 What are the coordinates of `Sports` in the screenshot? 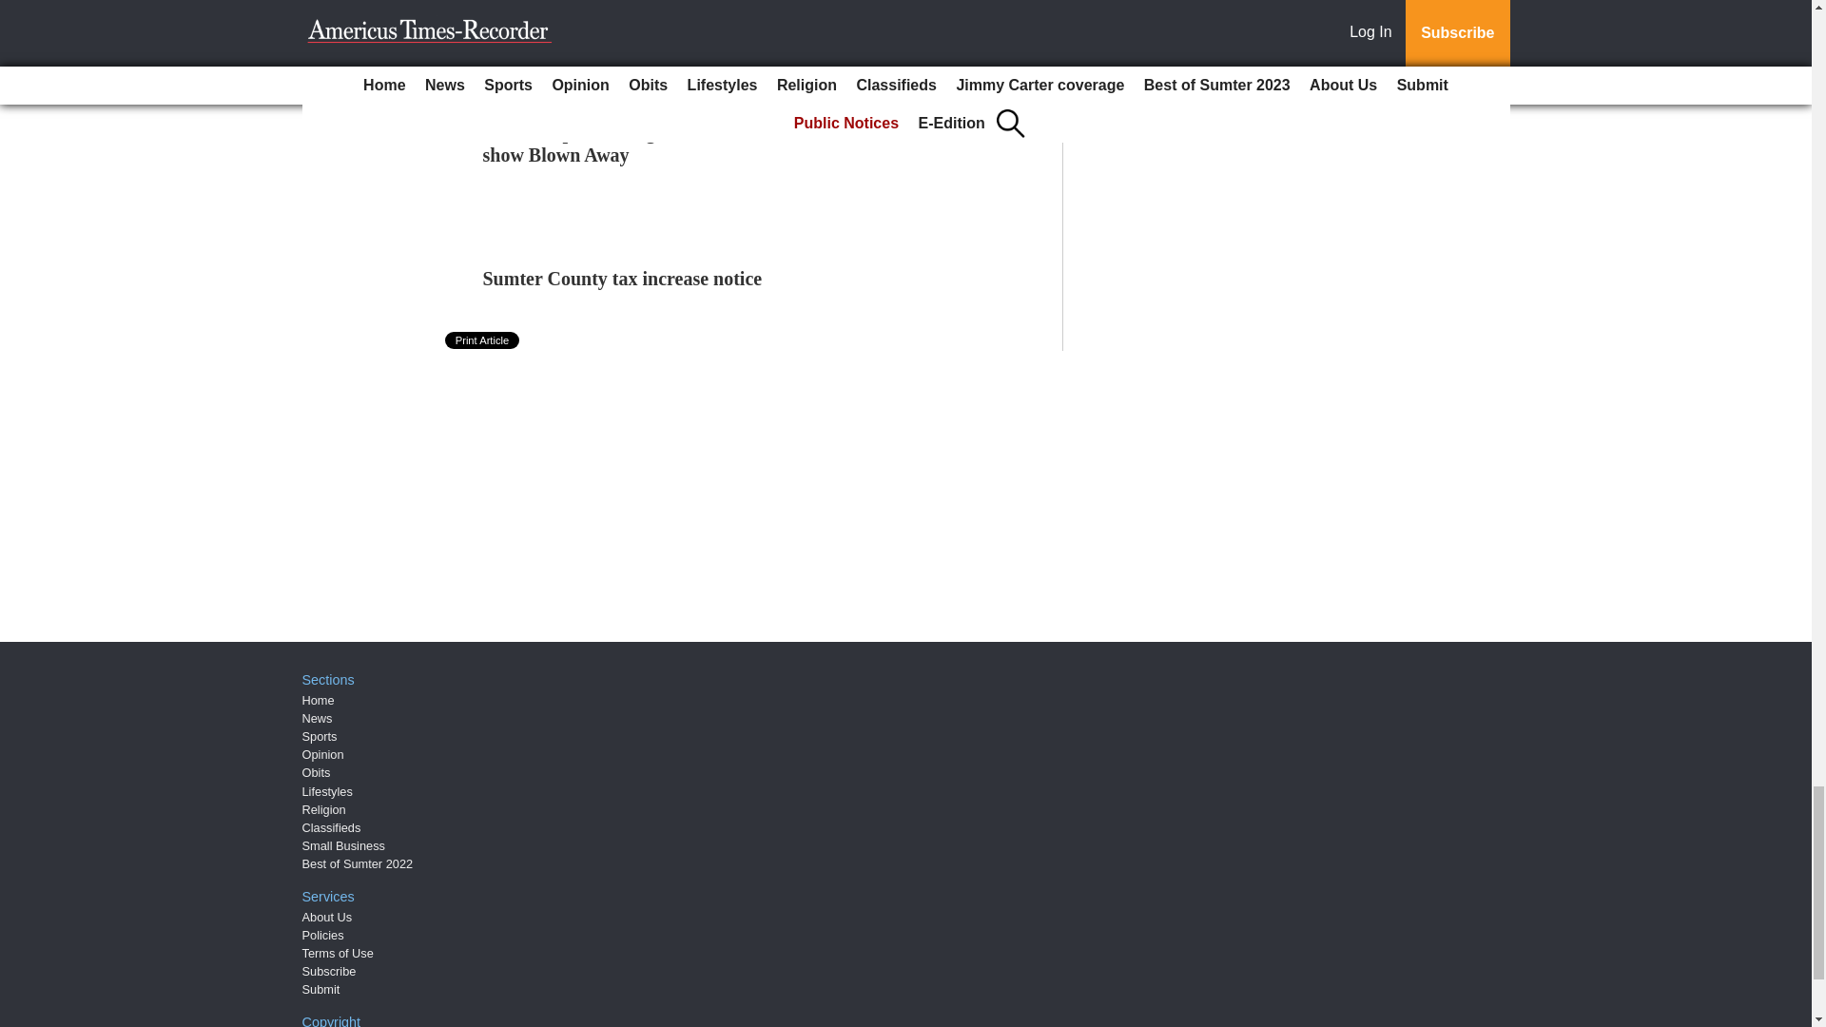 It's located at (320, 736).